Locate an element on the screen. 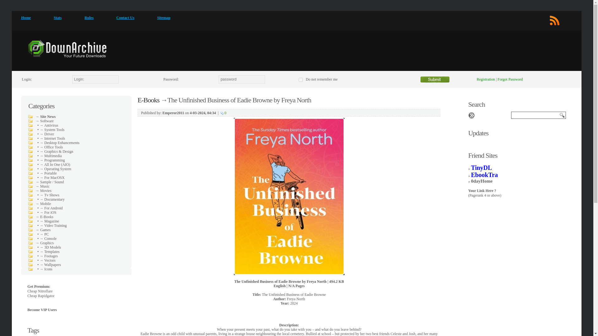  Registration is located at coordinates (486, 79).